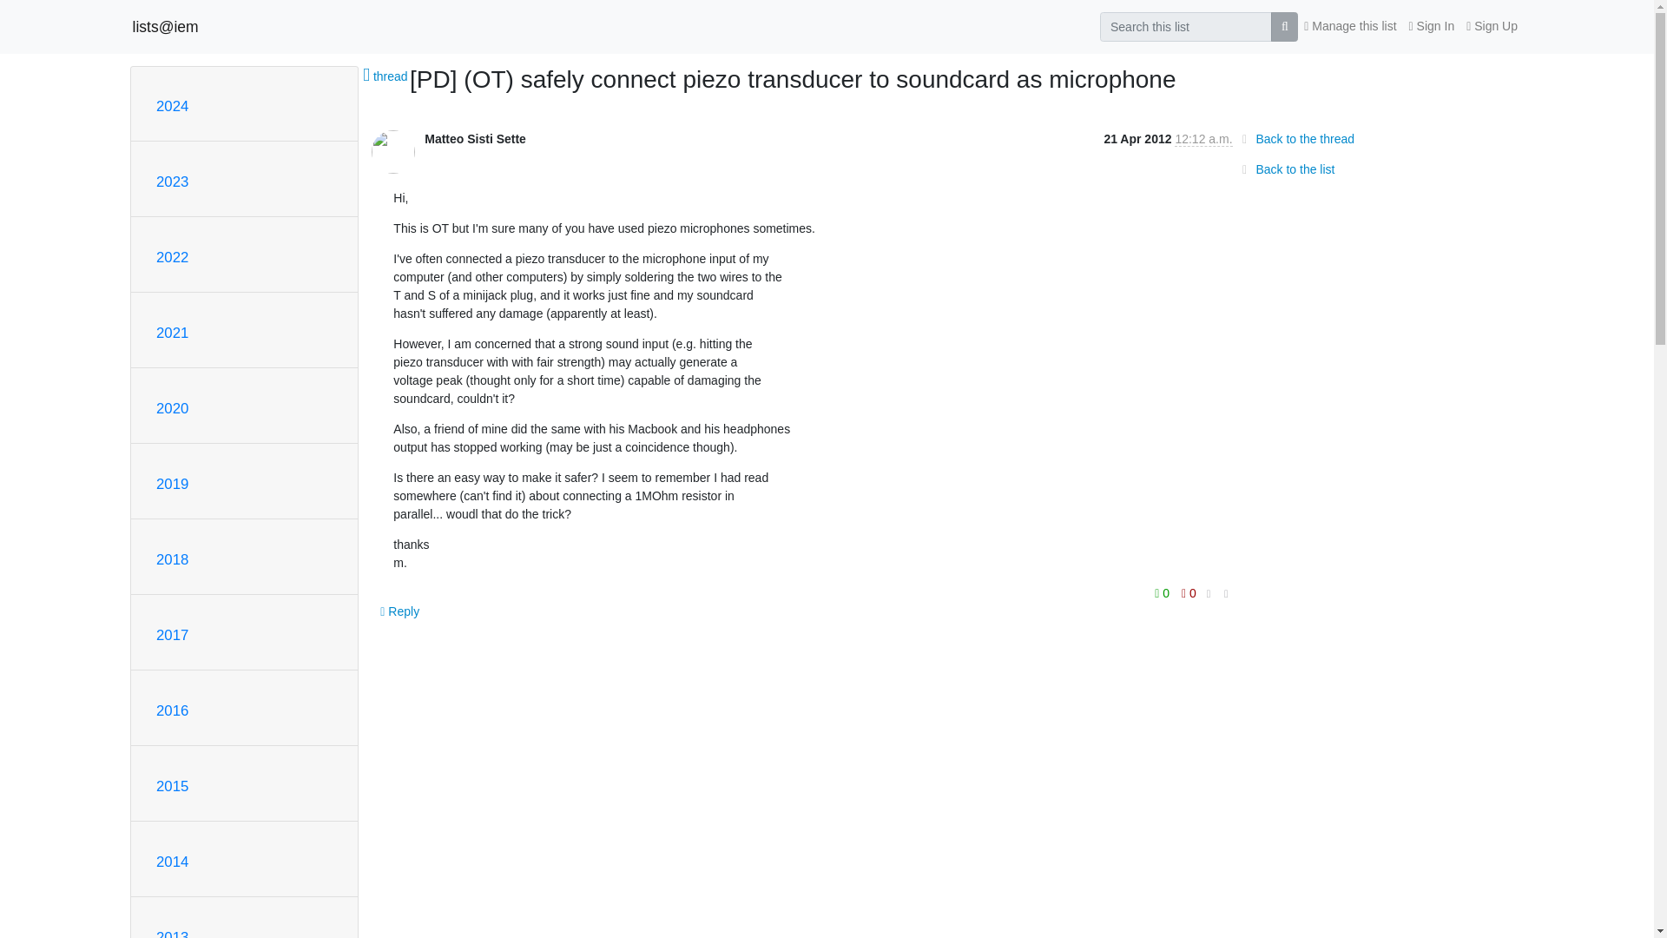 This screenshot has width=1667, height=938. I want to click on 2023, so click(172, 182).